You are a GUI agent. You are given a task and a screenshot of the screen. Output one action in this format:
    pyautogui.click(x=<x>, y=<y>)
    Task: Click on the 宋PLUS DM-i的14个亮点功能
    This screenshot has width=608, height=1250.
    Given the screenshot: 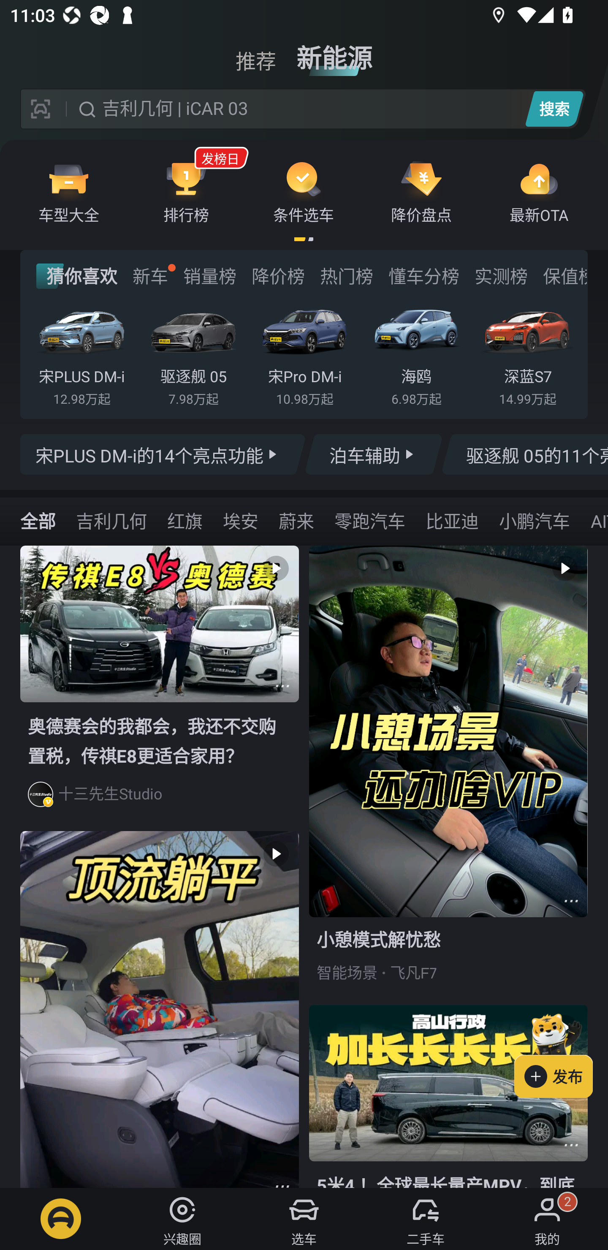 What is the action you would take?
    pyautogui.click(x=163, y=454)
    